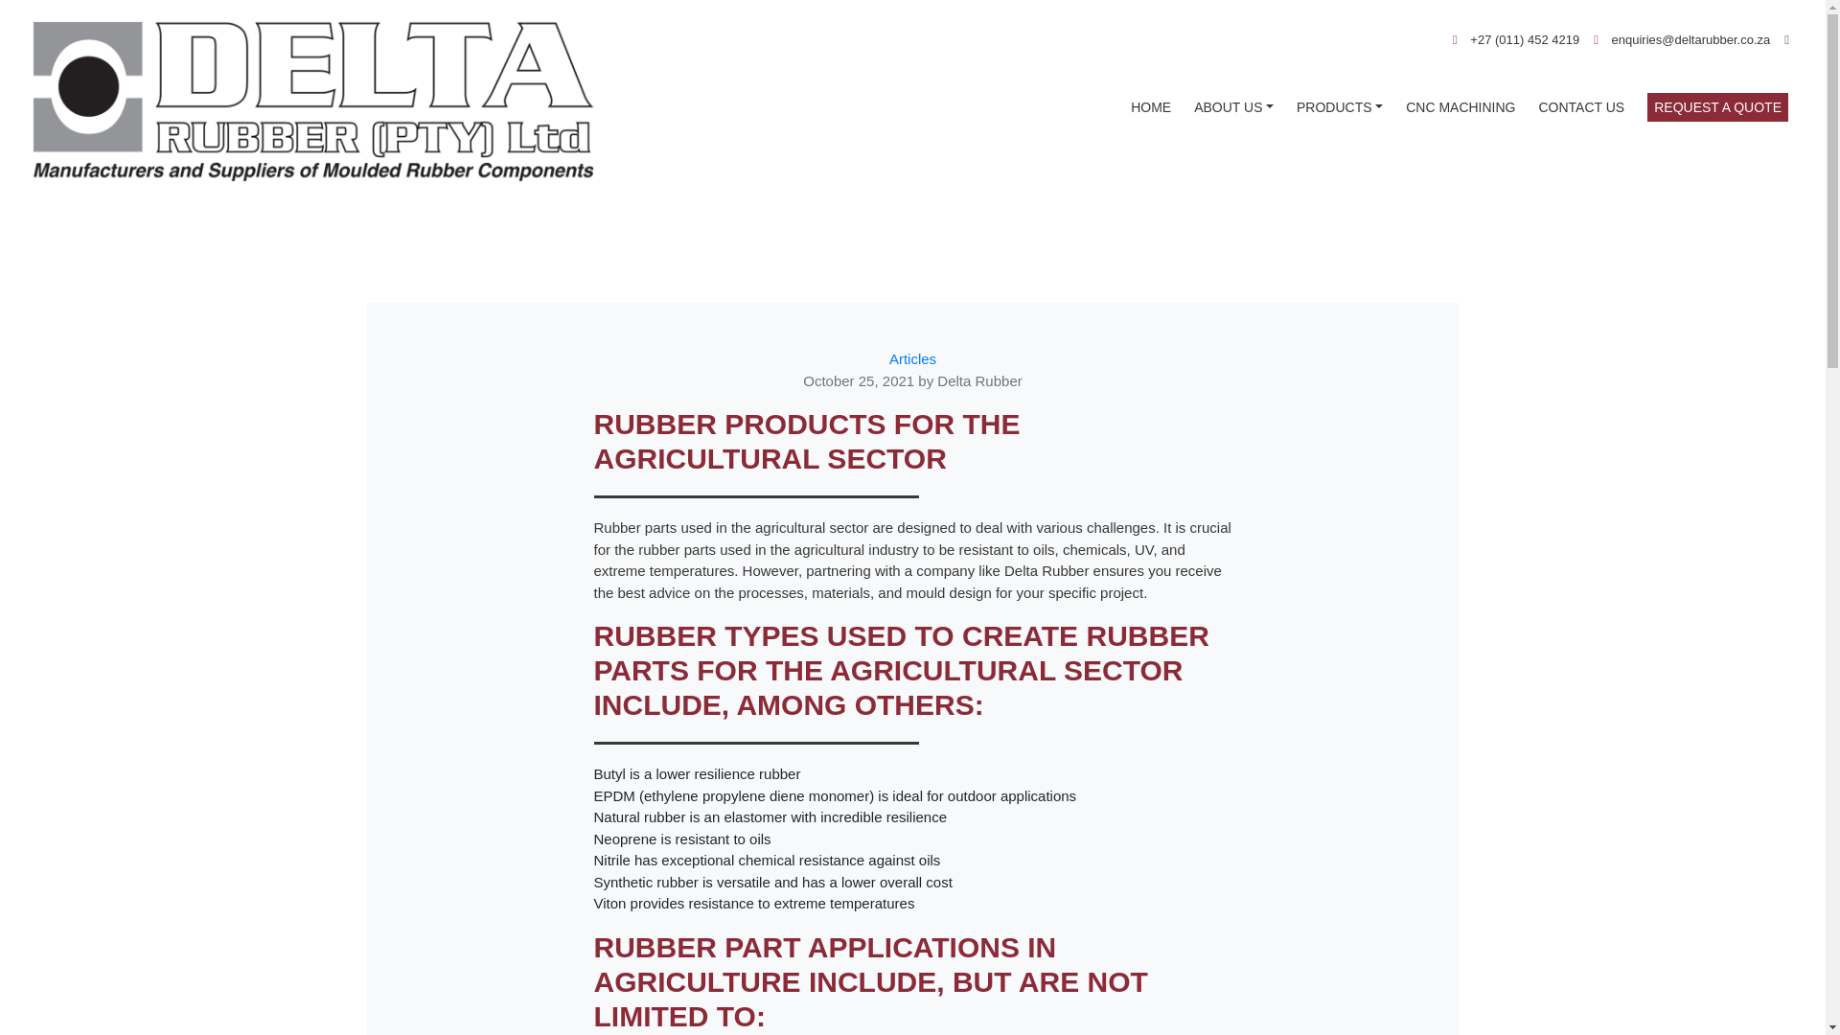 The image size is (1840, 1035). Describe the element at coordinates (1230, 107) in the screenshot. I see `ABOUT US` at that location.